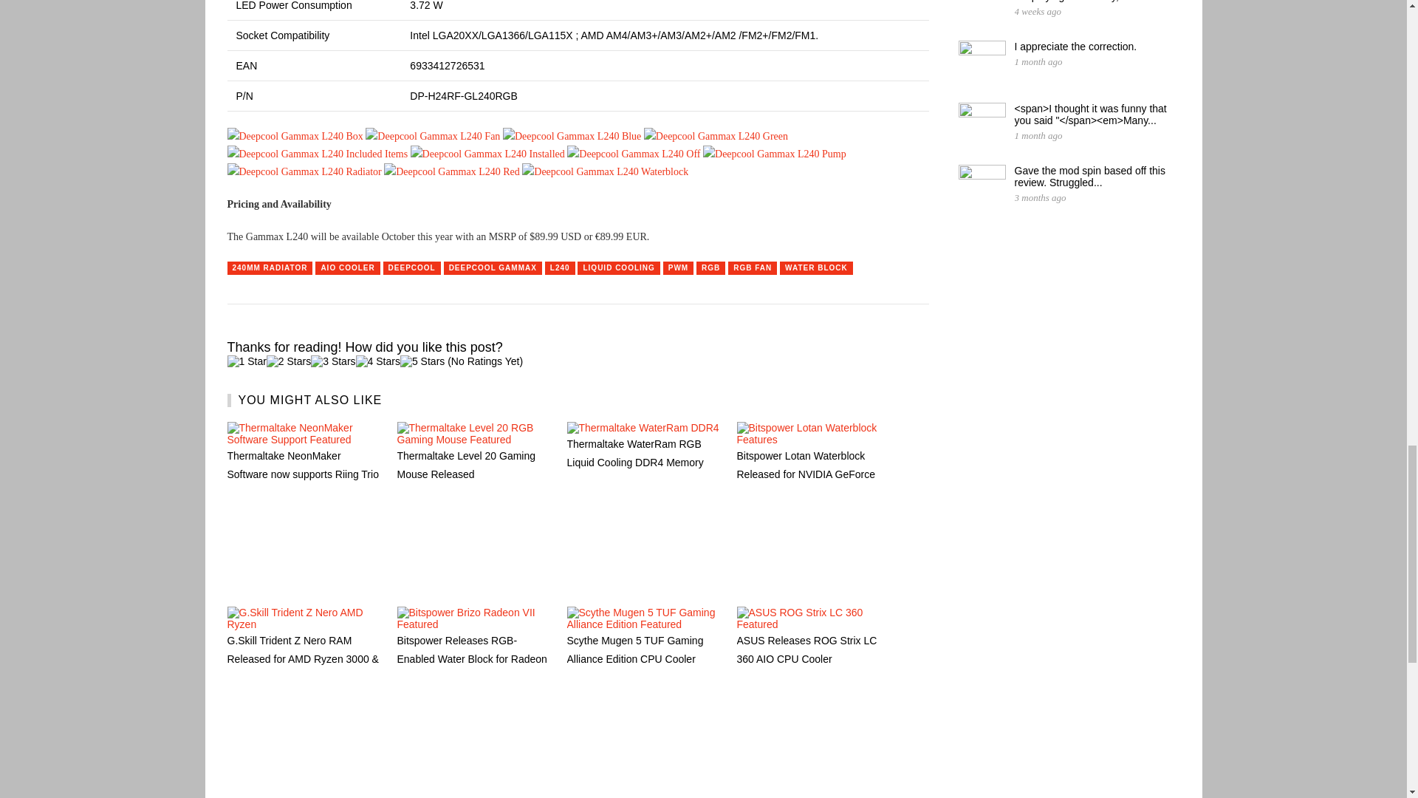  Describe the element at coordinates (377, 361) in the screenshot. I see `4 Stars` at that location.